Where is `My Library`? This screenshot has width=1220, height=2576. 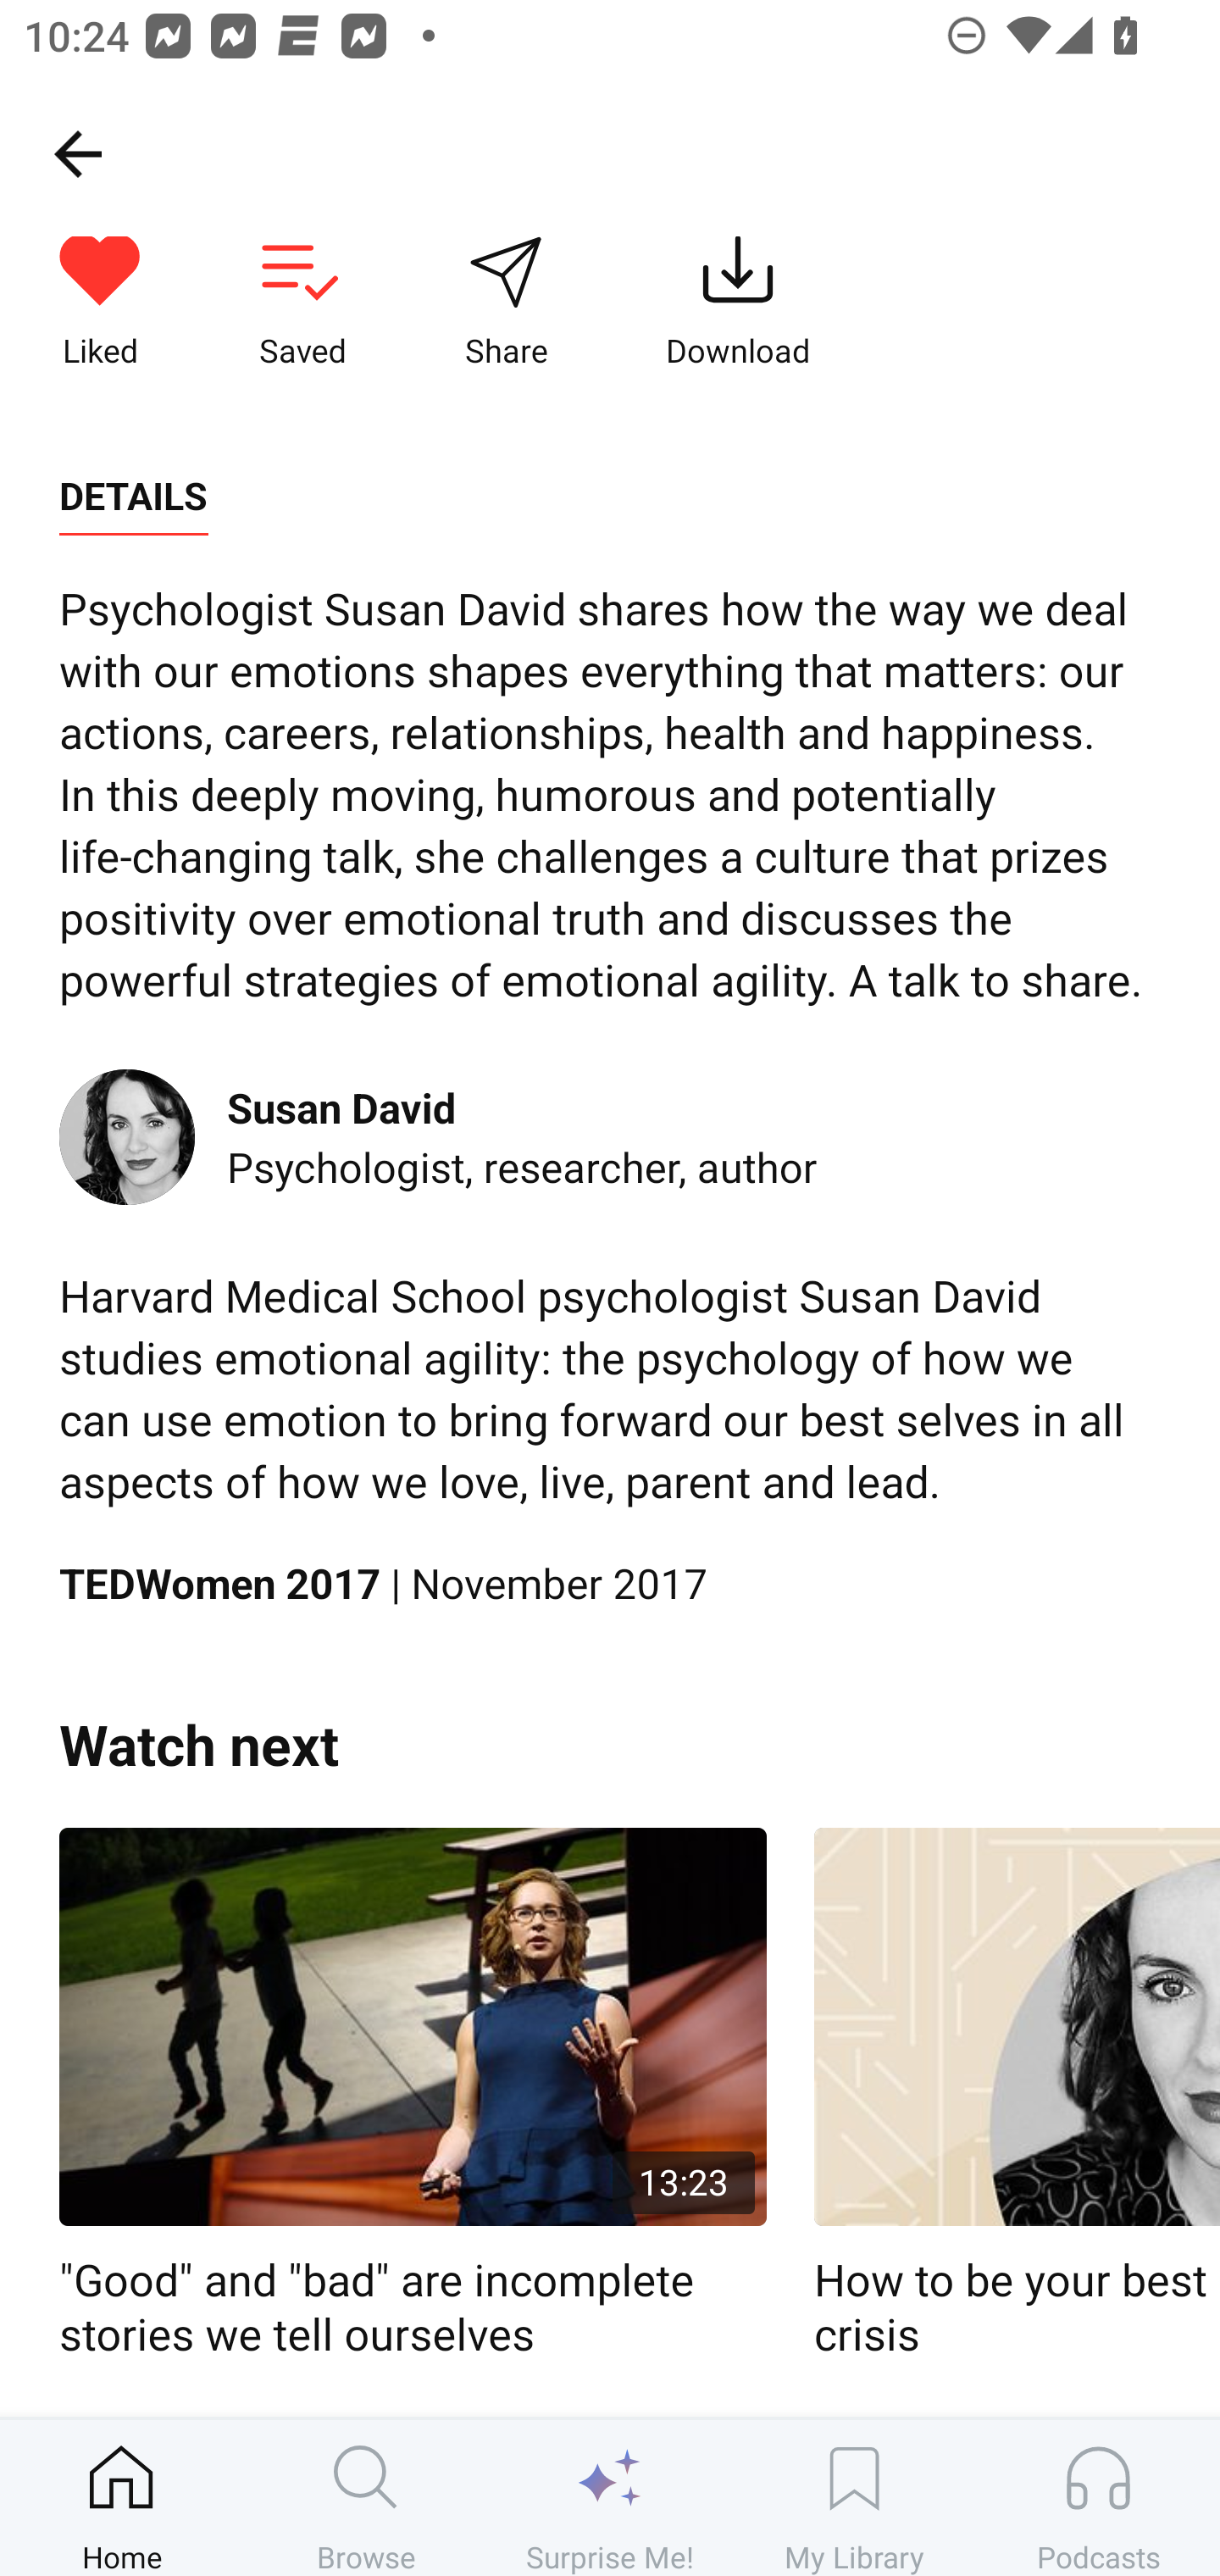
My Library is located at coordinates (854, 2497).